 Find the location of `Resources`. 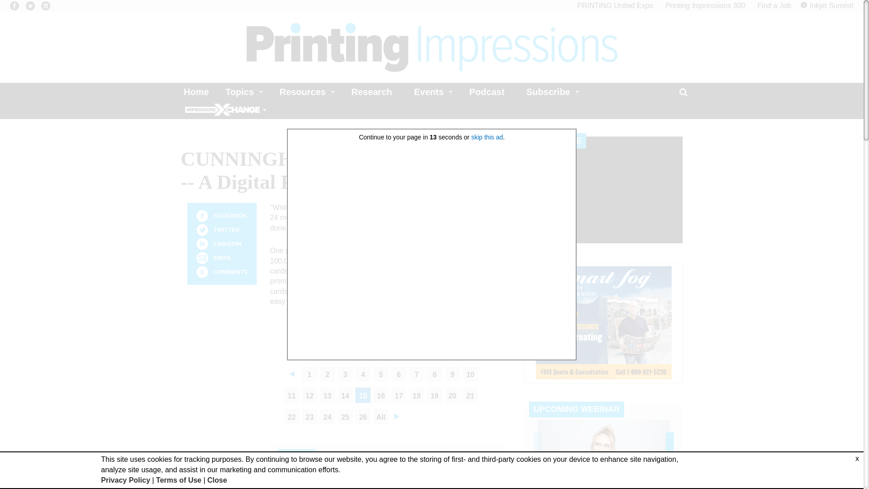

Resources is located at coordinates (304, 91).